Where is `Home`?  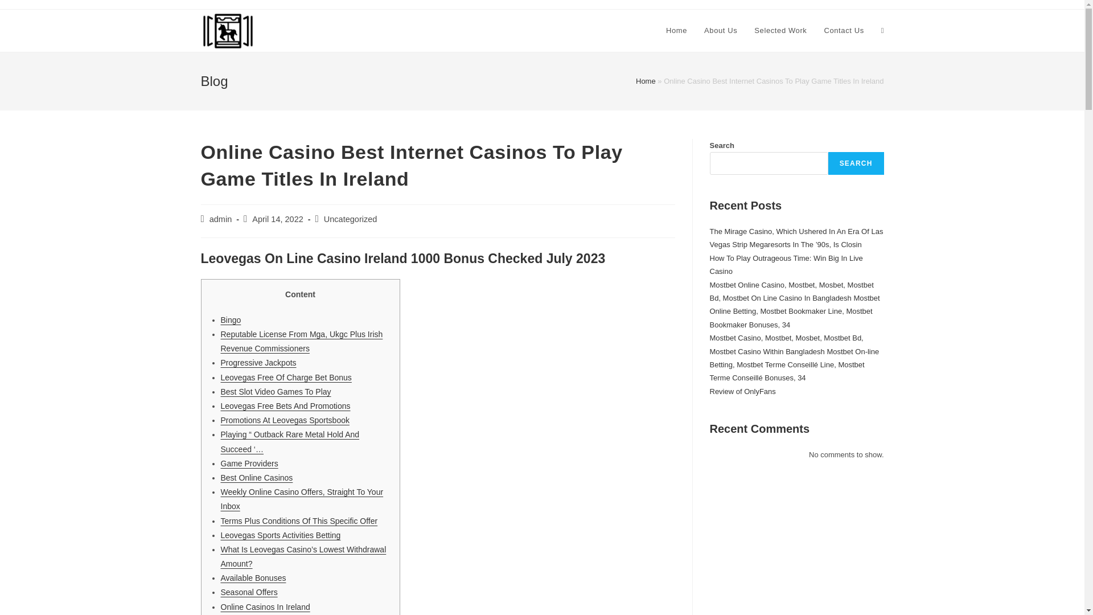 Home is located at coordinates (646, 81).